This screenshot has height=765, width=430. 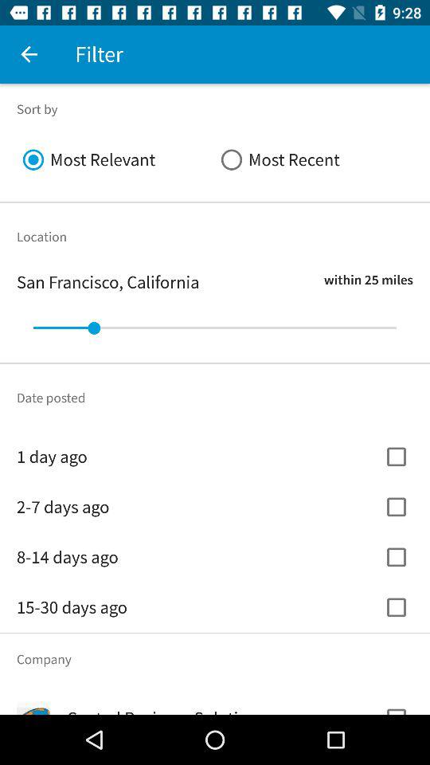 I want to click on press the item to the left of most recent item, so click(x=116, y=159).